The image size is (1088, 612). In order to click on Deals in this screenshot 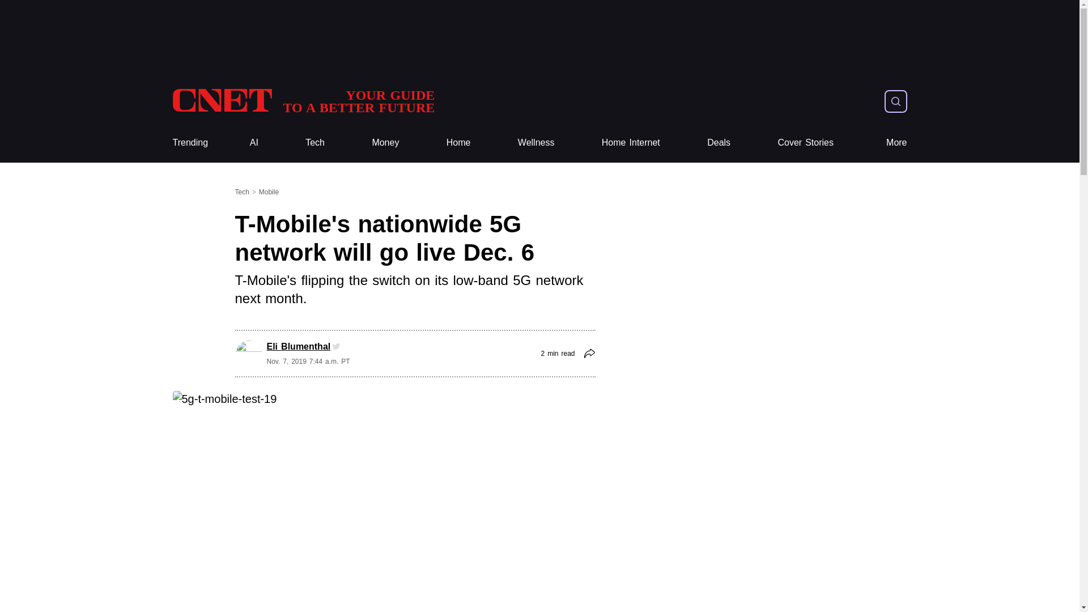, I will do `click(719, 143)`.